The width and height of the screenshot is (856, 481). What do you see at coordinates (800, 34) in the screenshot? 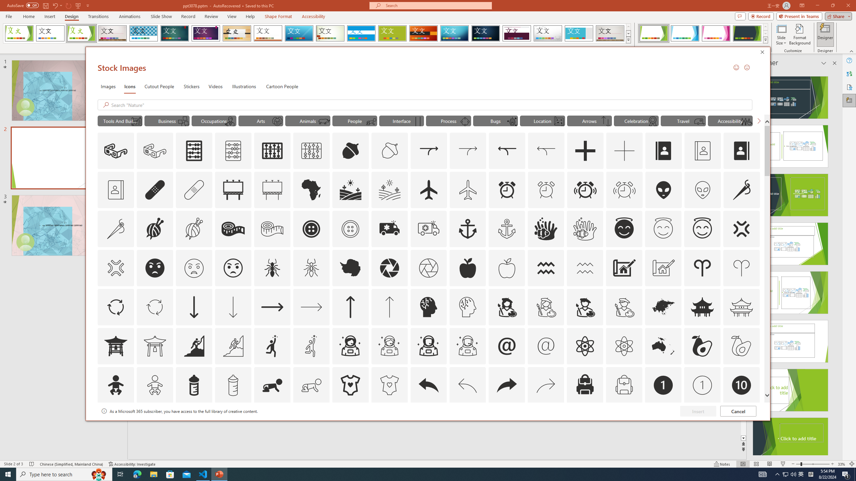
I see `Format Background` at bounding box center [800, 34].